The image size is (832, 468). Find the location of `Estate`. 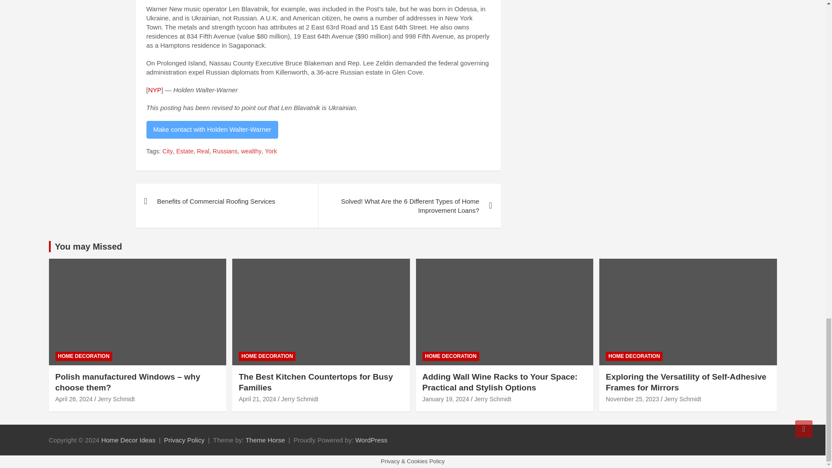

Estate is located at coordinates (185, 152).